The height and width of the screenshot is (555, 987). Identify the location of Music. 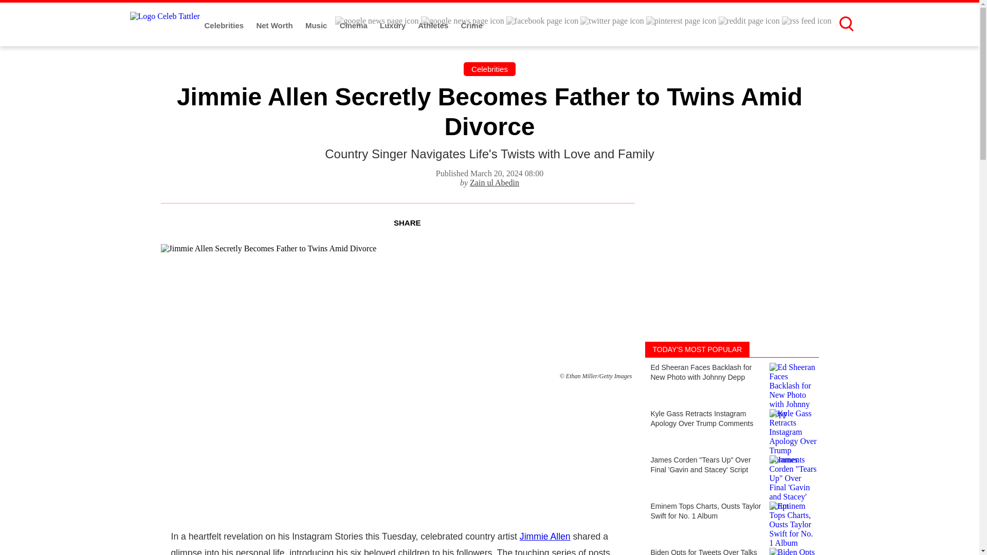
(317, 26).